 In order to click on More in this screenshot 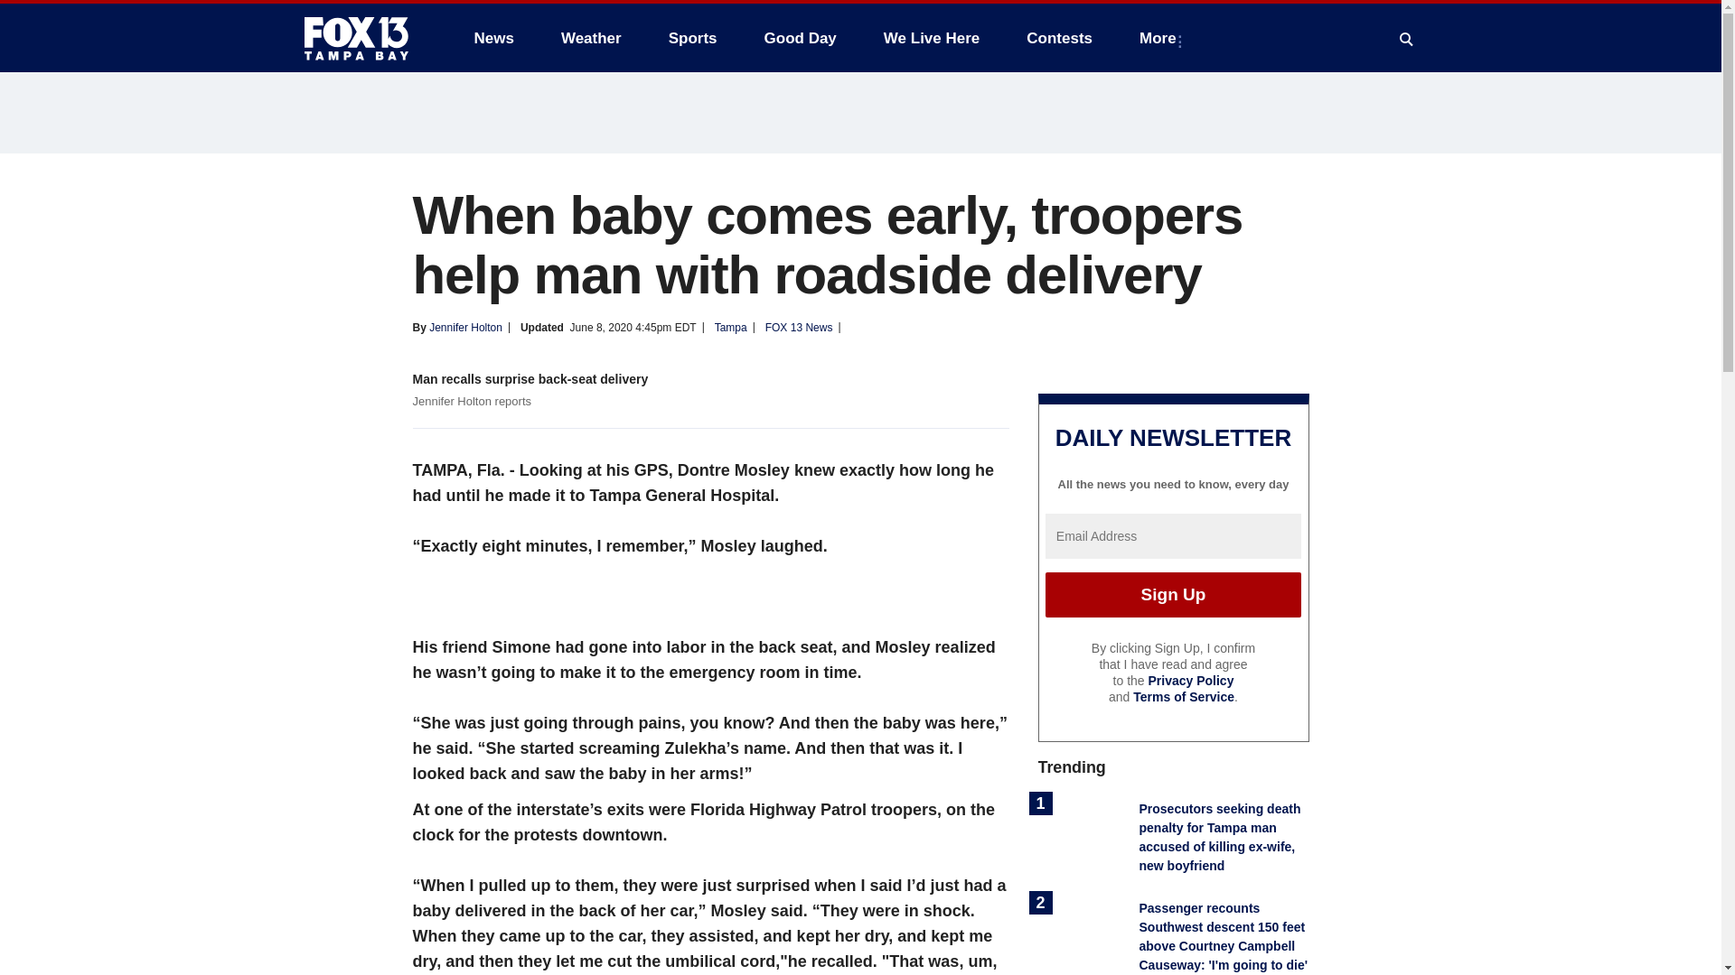, I will do `click(1161, 38)`.